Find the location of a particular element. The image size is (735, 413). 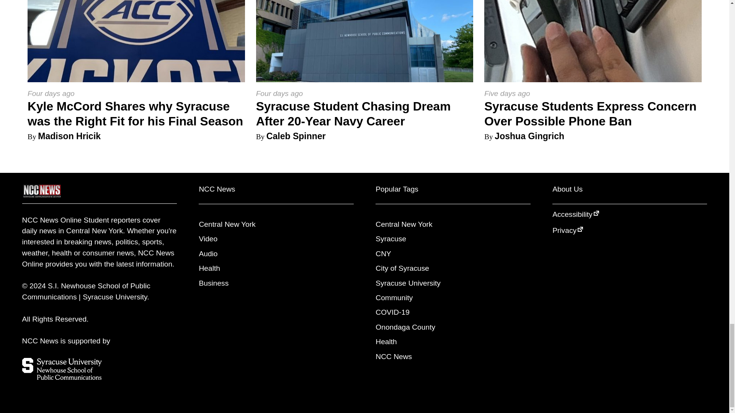

Community is located at coordinates (394, 298).